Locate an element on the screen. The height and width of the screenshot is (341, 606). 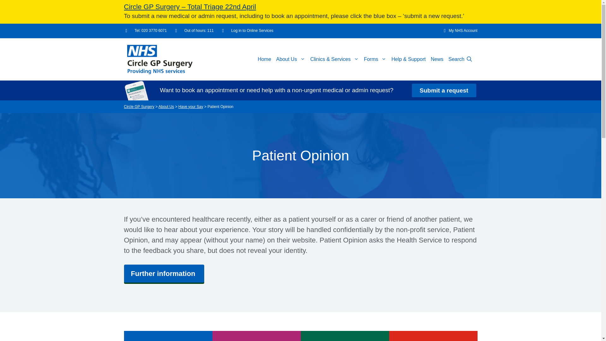
Out of hours: 111 is located at coordinates (194, 31).